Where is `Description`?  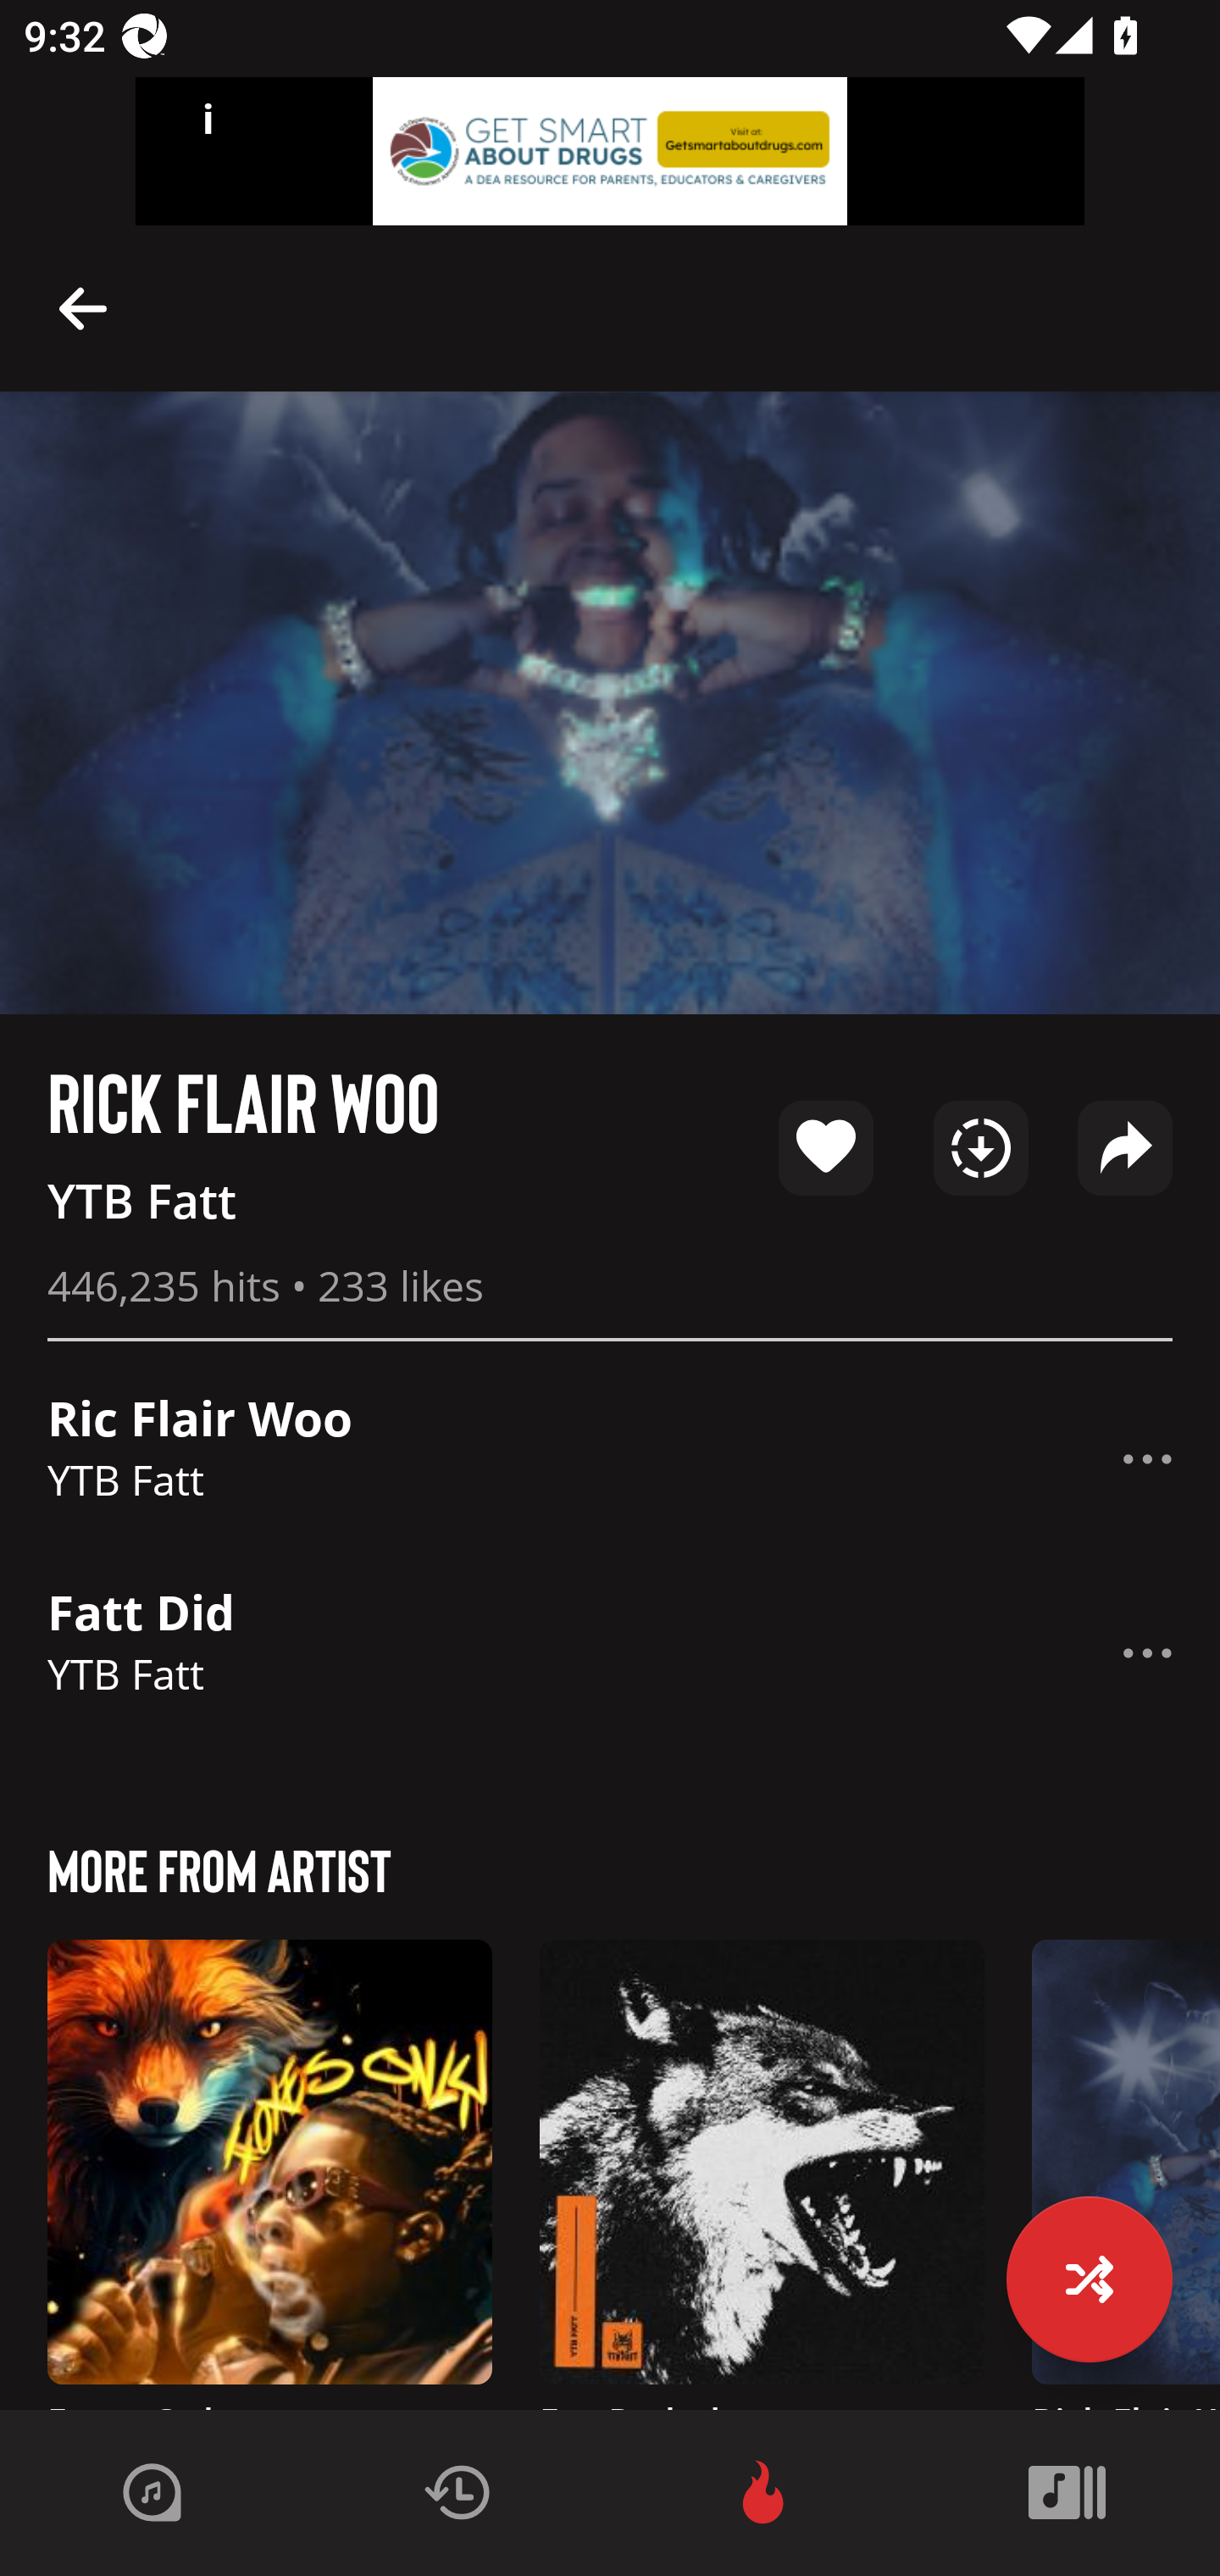 Description is located at coordinates (1147, 1652).